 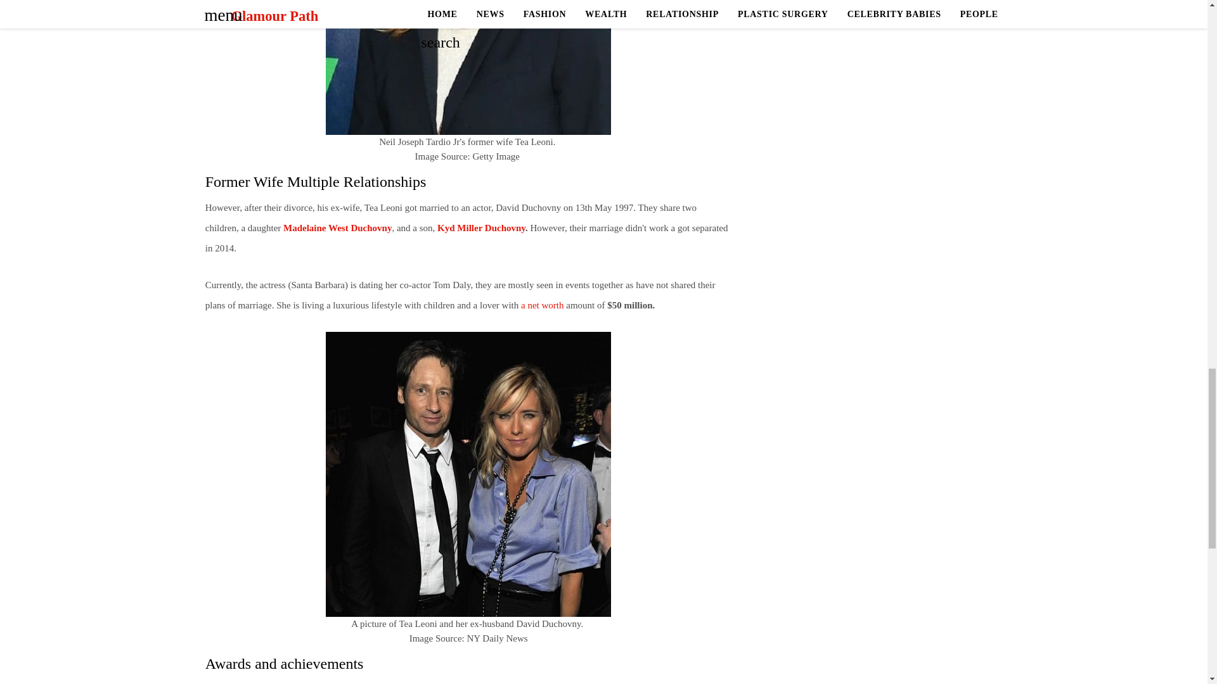 What do you see at coordinates (543, 305) in the screenshot?
I see `a net worth` at bounding box center [543, 305].